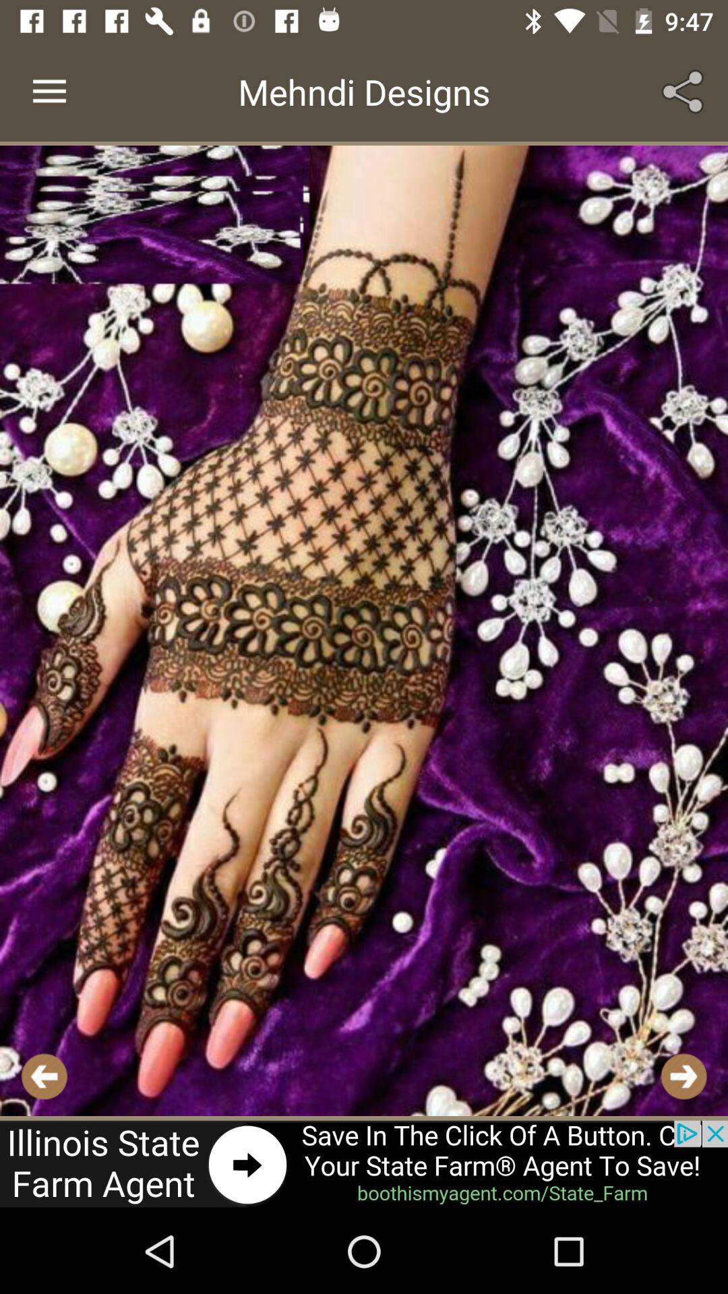 This screenshot has width=728, height=1294. I want to click on next, so click(684, 1076).